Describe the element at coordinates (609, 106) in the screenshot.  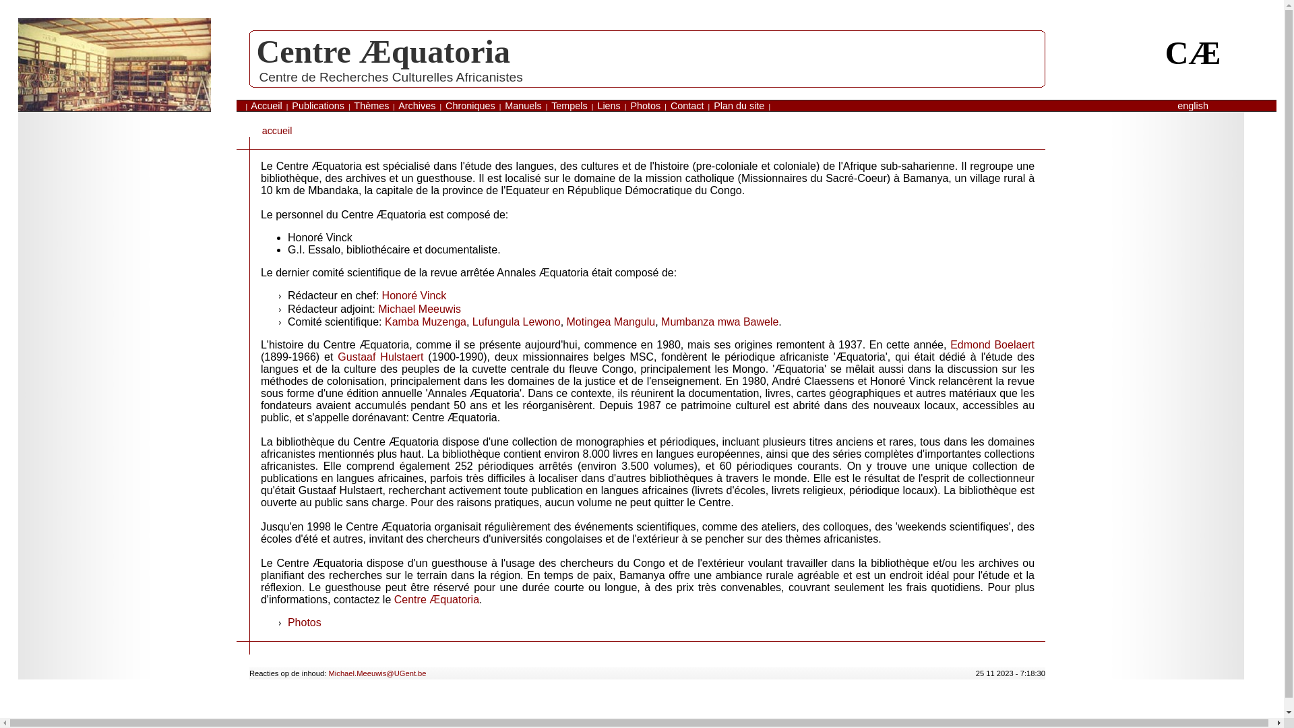
I see `Liens` at that location.